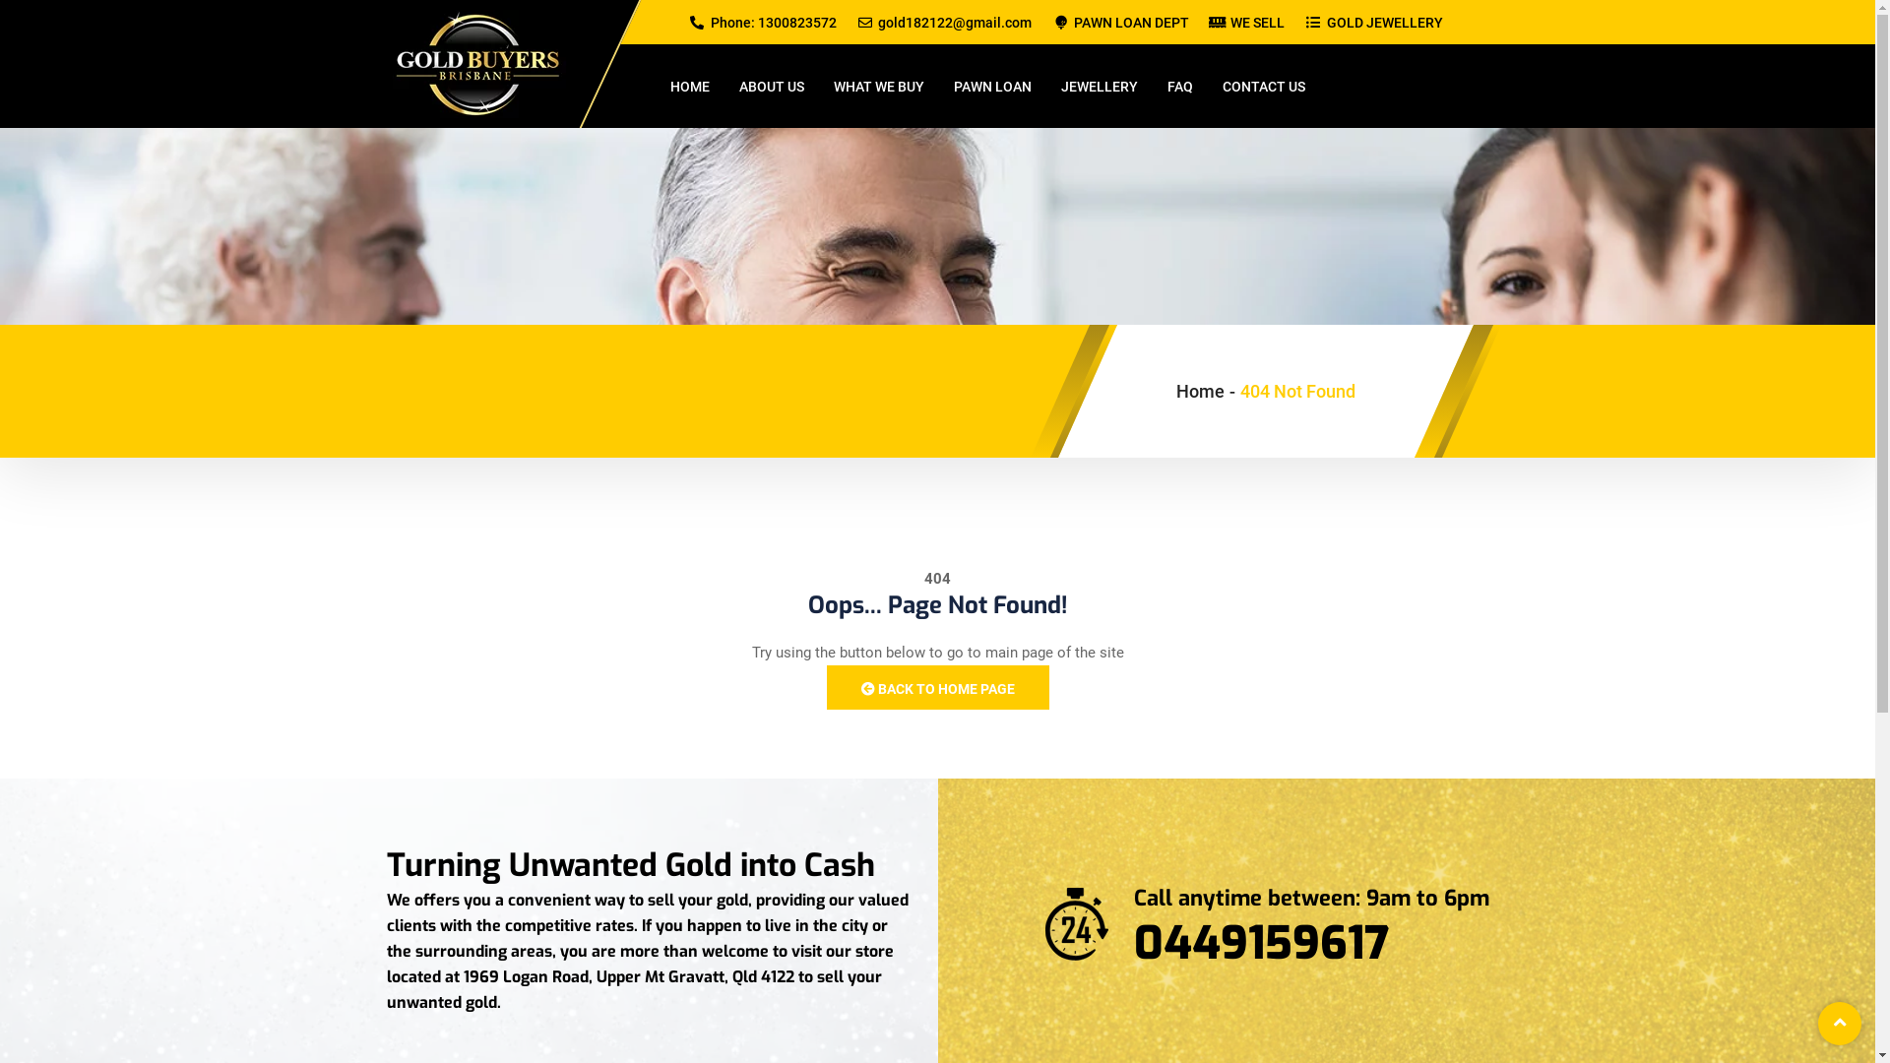  I want to click on WE SELL, so click(1247, 23).